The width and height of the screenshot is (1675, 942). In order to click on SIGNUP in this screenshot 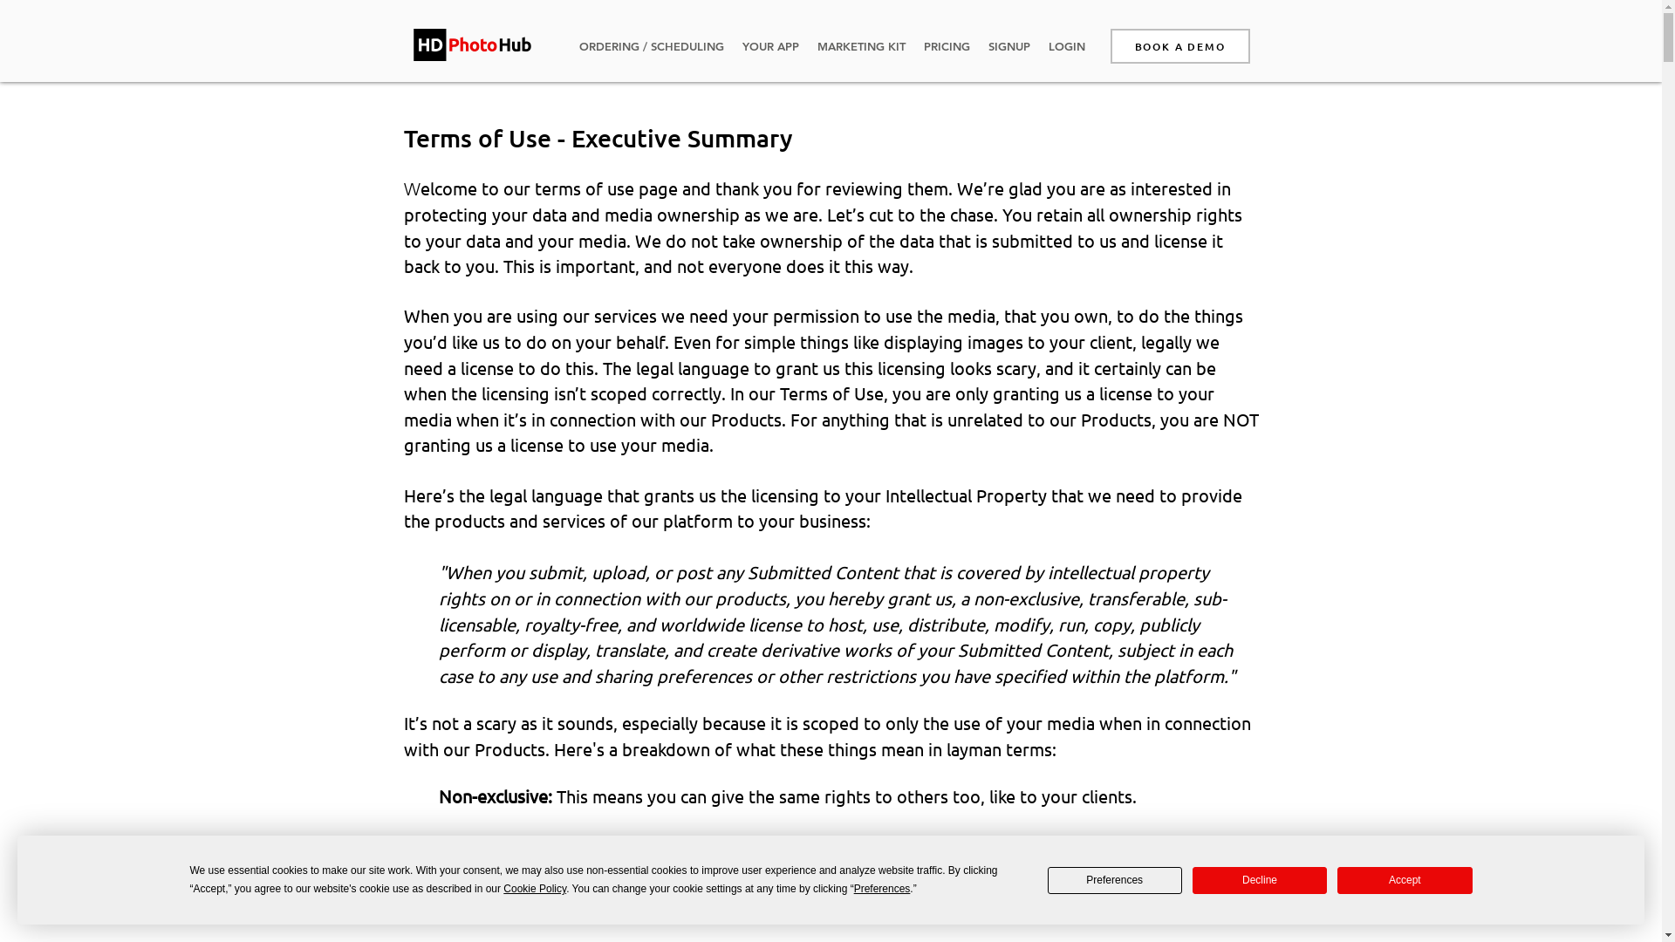, I will do `click(1008, 46)`.